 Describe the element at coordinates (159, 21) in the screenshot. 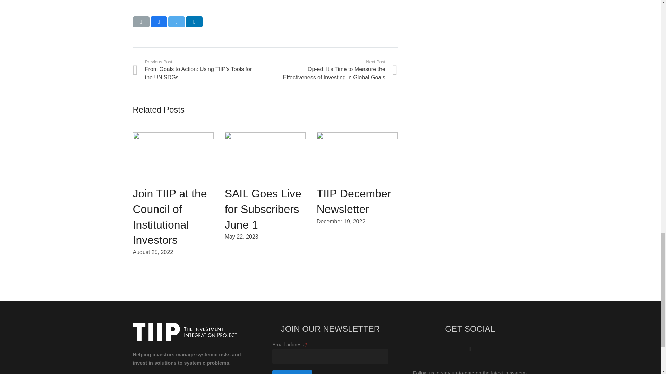

I see `Share this` at that location.